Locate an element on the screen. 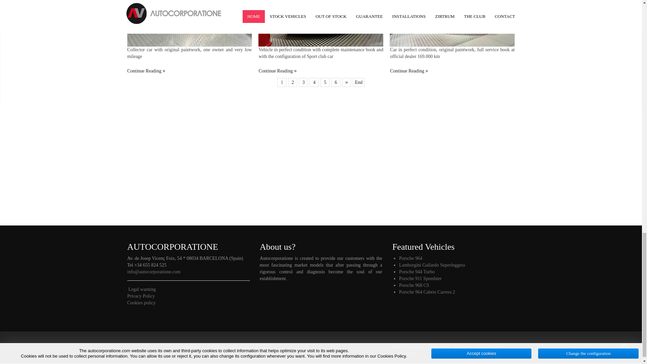  Porsche 968 CS  is located at coordinates (277, 71).